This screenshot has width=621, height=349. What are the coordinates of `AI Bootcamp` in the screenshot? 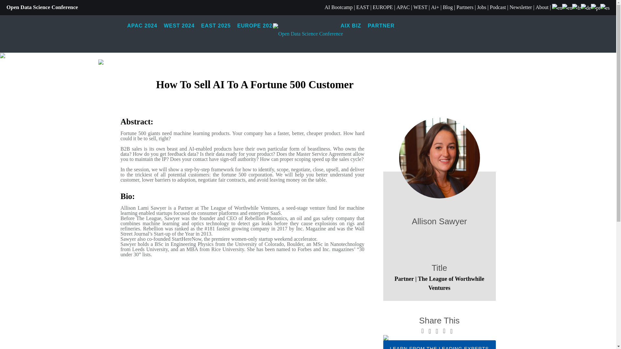 It's located at (339, 7).